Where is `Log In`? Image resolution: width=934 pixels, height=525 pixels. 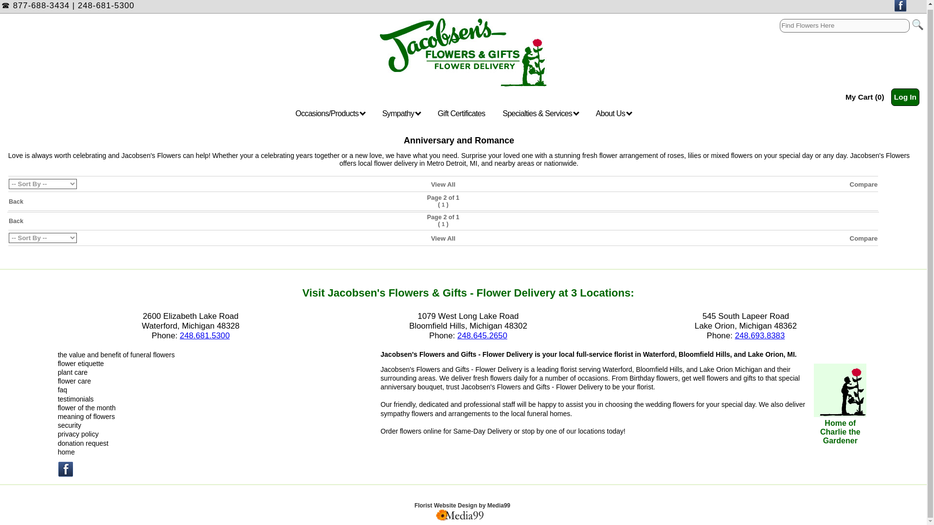 Log In is located at coordinates (905, 97).